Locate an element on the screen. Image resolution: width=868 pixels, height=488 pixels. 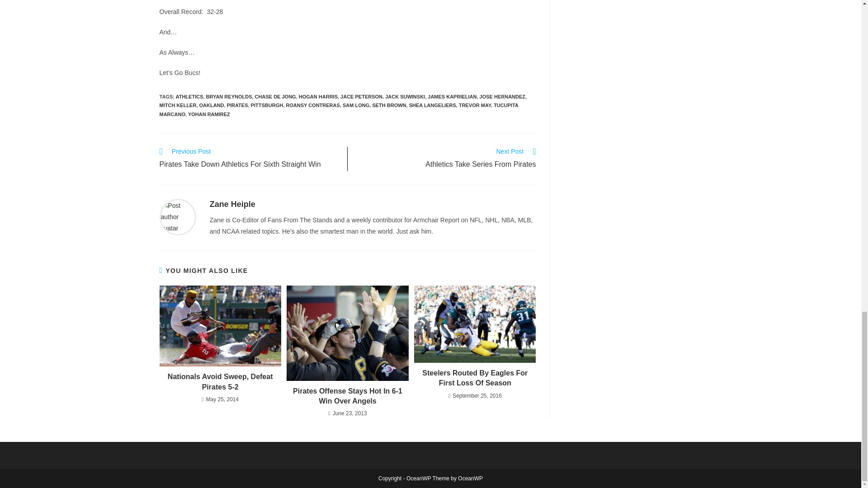
JOSE HERNANDEZ is located at coordinates (502, 97).